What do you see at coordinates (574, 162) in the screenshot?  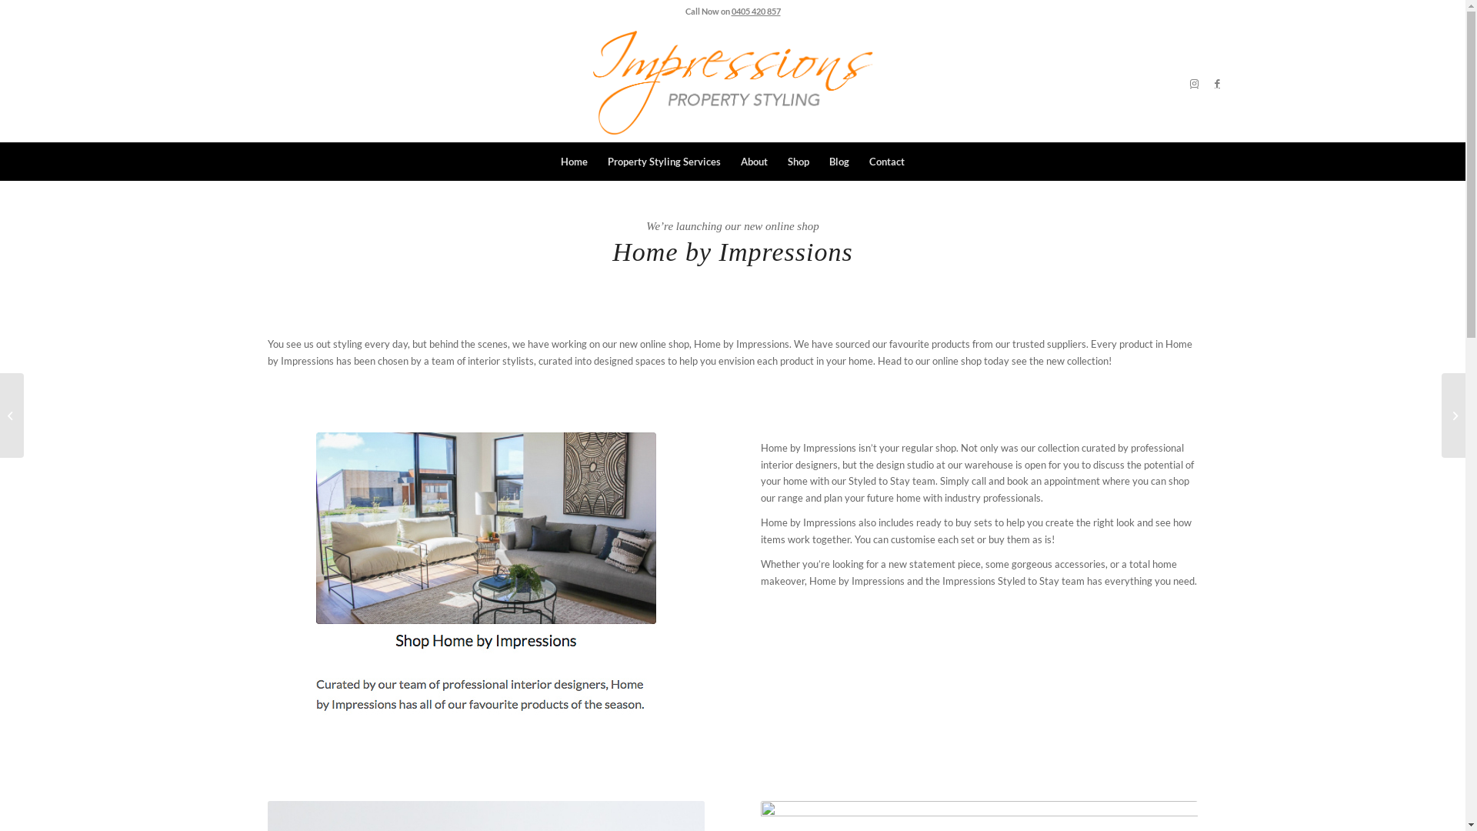 I see `Home` at bounding box center [574, 162].